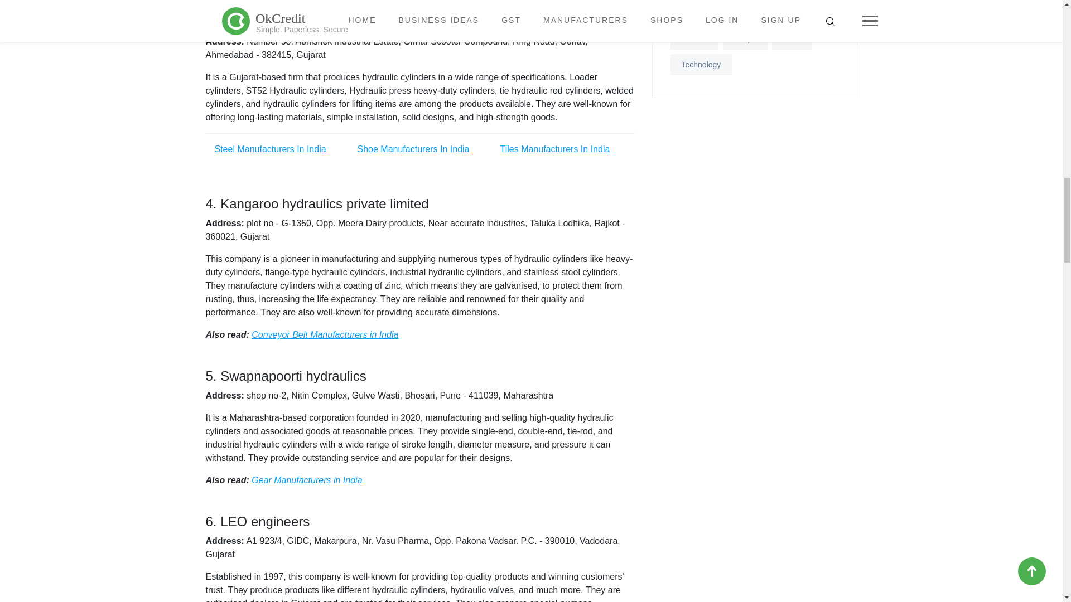  Describe the element at coordinates (325, 334) in the screenshot. I see `Conveyor Belt Manufacturers in India` at that location.